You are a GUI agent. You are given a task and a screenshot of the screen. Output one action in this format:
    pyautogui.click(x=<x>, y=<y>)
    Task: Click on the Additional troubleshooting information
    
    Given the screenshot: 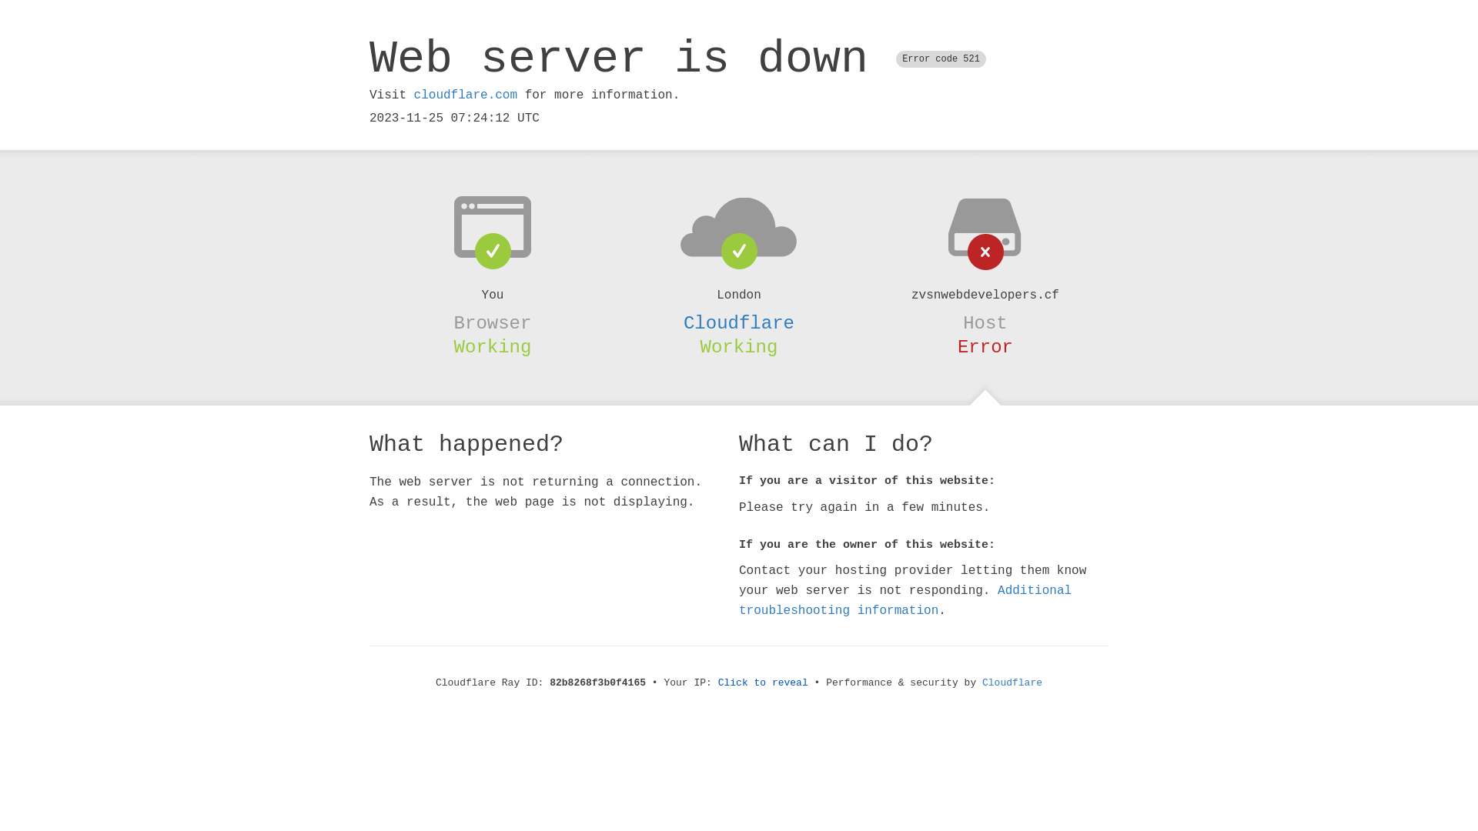 What is the action you would take?
    pyautogui.click(x=905, y=600)
    